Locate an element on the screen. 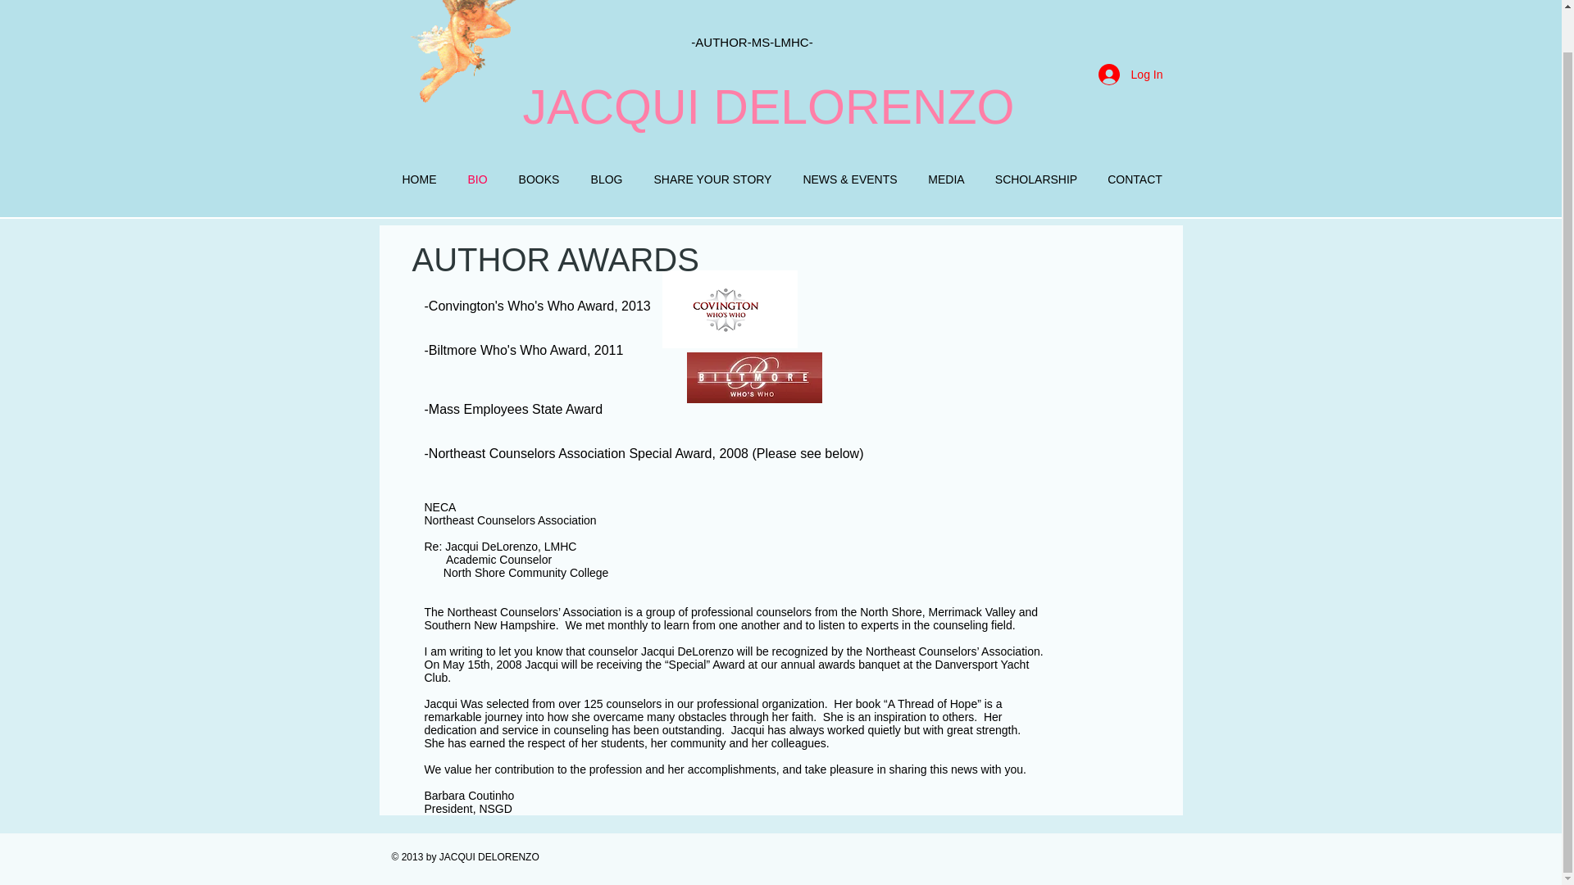 Image resolution: width=1574 pixels, height=885 pixels. LOGO1.png is located at coordinates (730, 310).